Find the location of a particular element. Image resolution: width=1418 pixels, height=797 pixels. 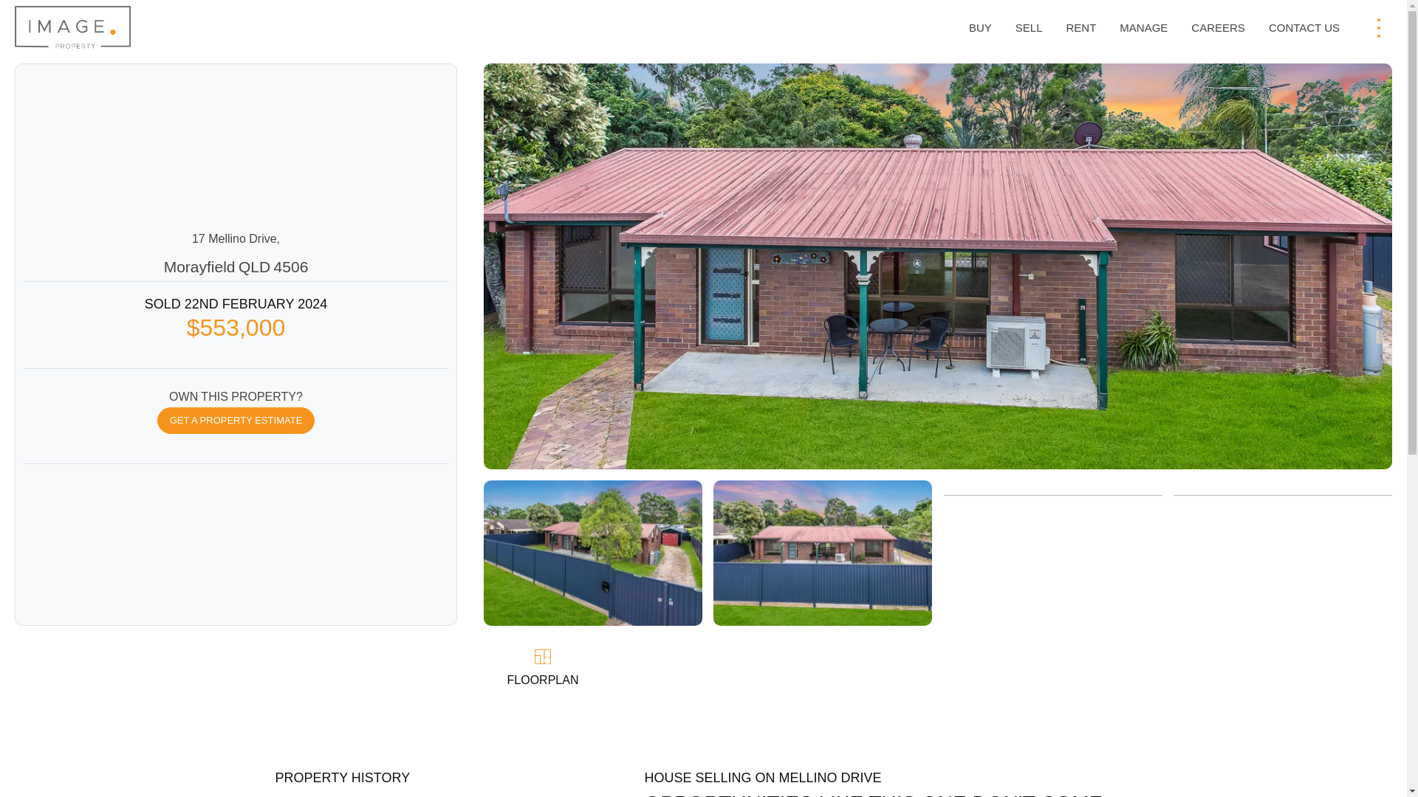

MANAGE is located at coordinates (1143, 28).